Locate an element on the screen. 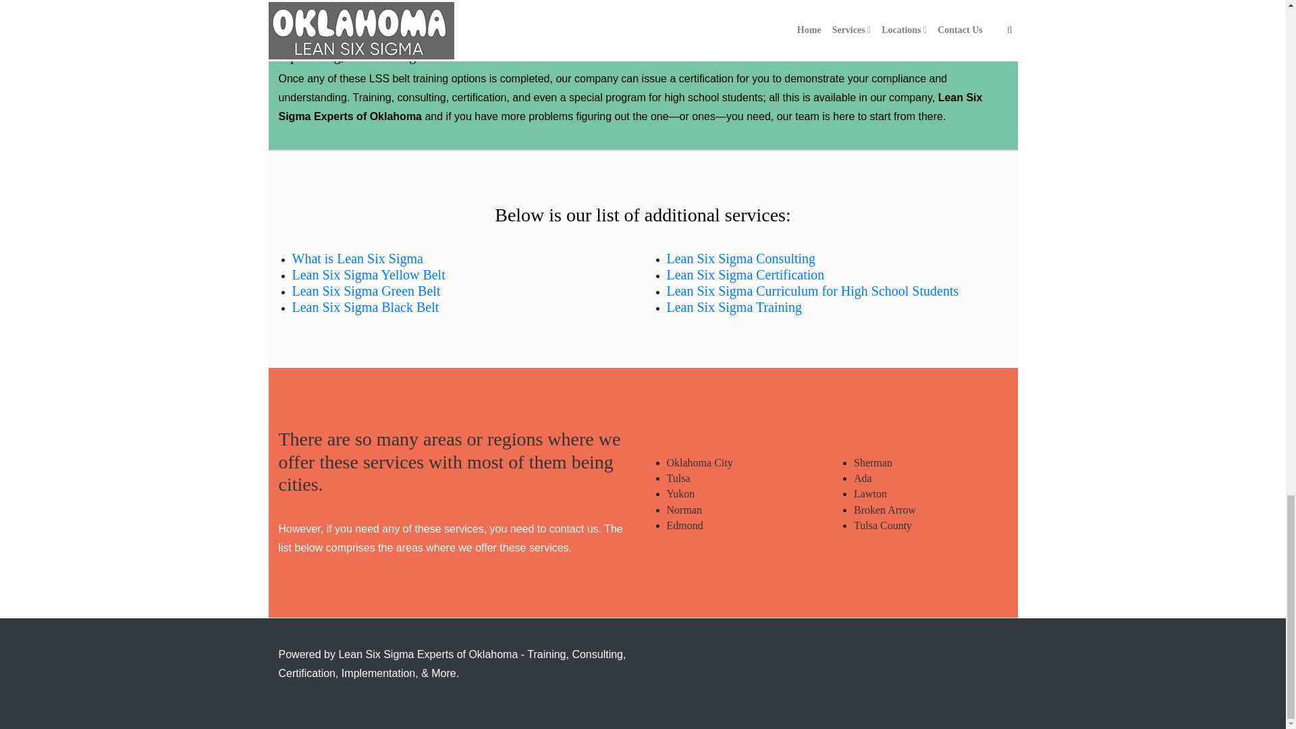 The height and width of the screenshot is (729, 1296). Lean Six Sigma Certification is located at coordinates (745, 274).